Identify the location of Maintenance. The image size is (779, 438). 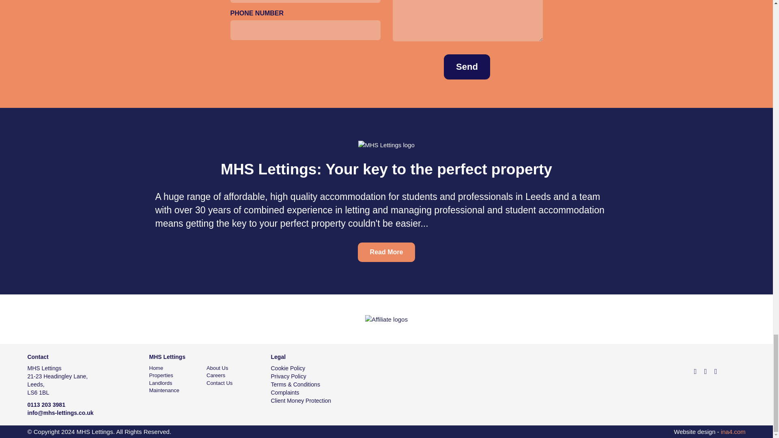
(164, 390).